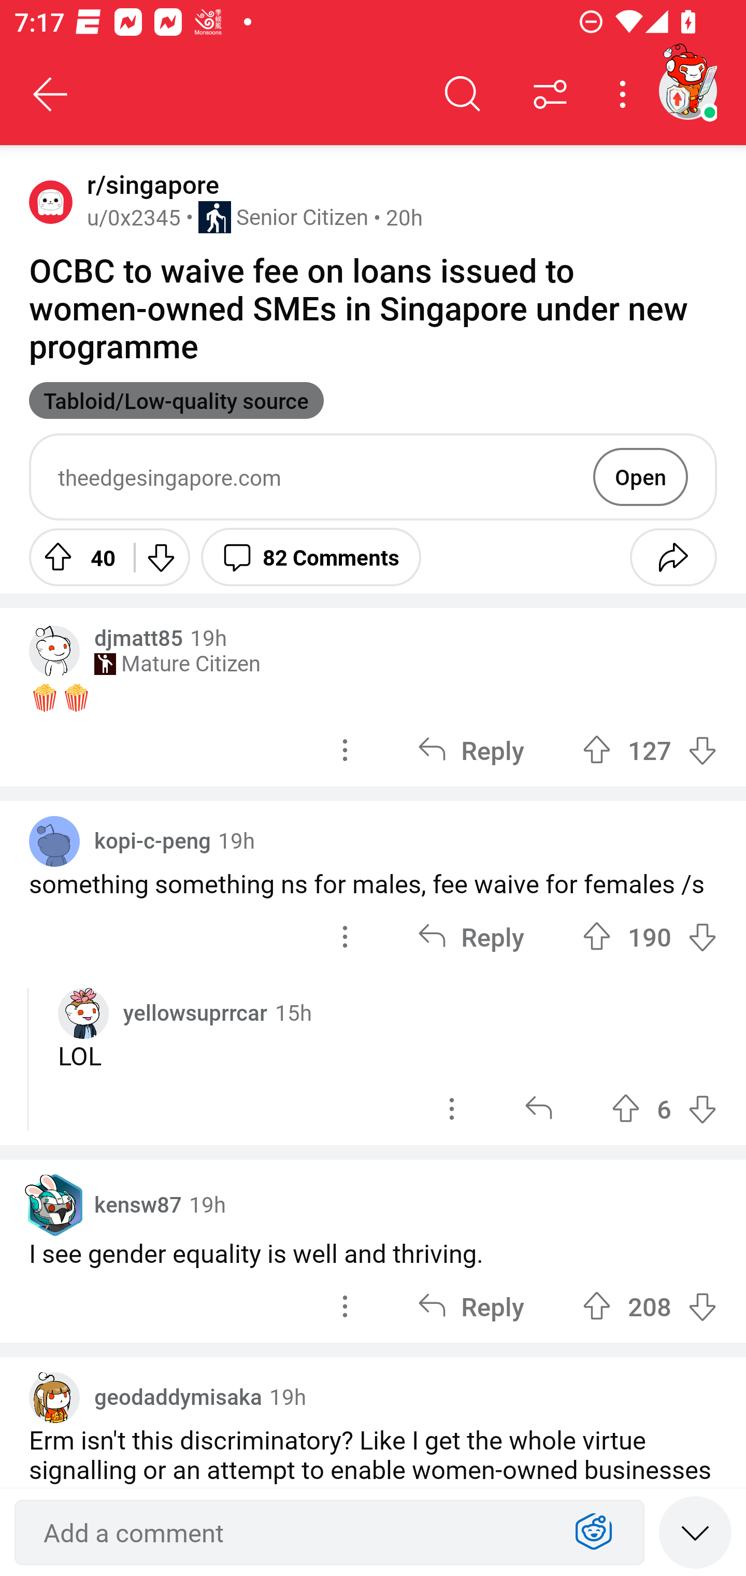 The image size is (746, 1576). Describe the element at coordinates (673, 557) in the screenshot. I see `Share` at that location.